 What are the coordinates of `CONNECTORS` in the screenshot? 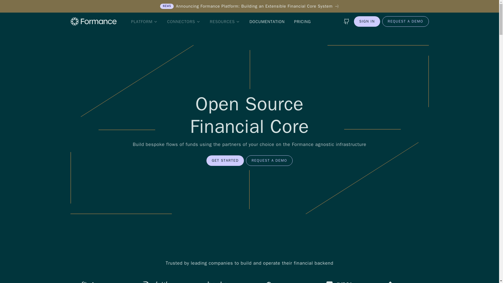 It's located at (184, 22).